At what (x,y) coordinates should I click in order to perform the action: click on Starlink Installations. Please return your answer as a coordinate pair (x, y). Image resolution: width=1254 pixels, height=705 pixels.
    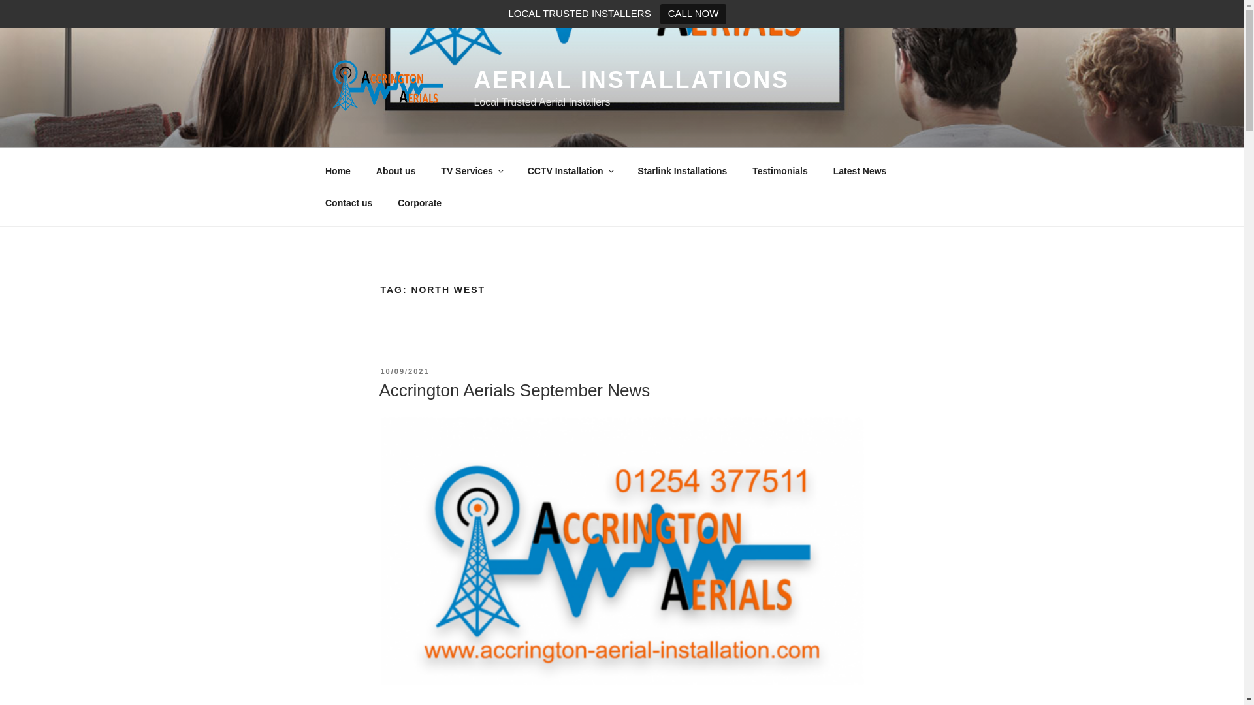
    Looking at the image, I should click on (682, 171).